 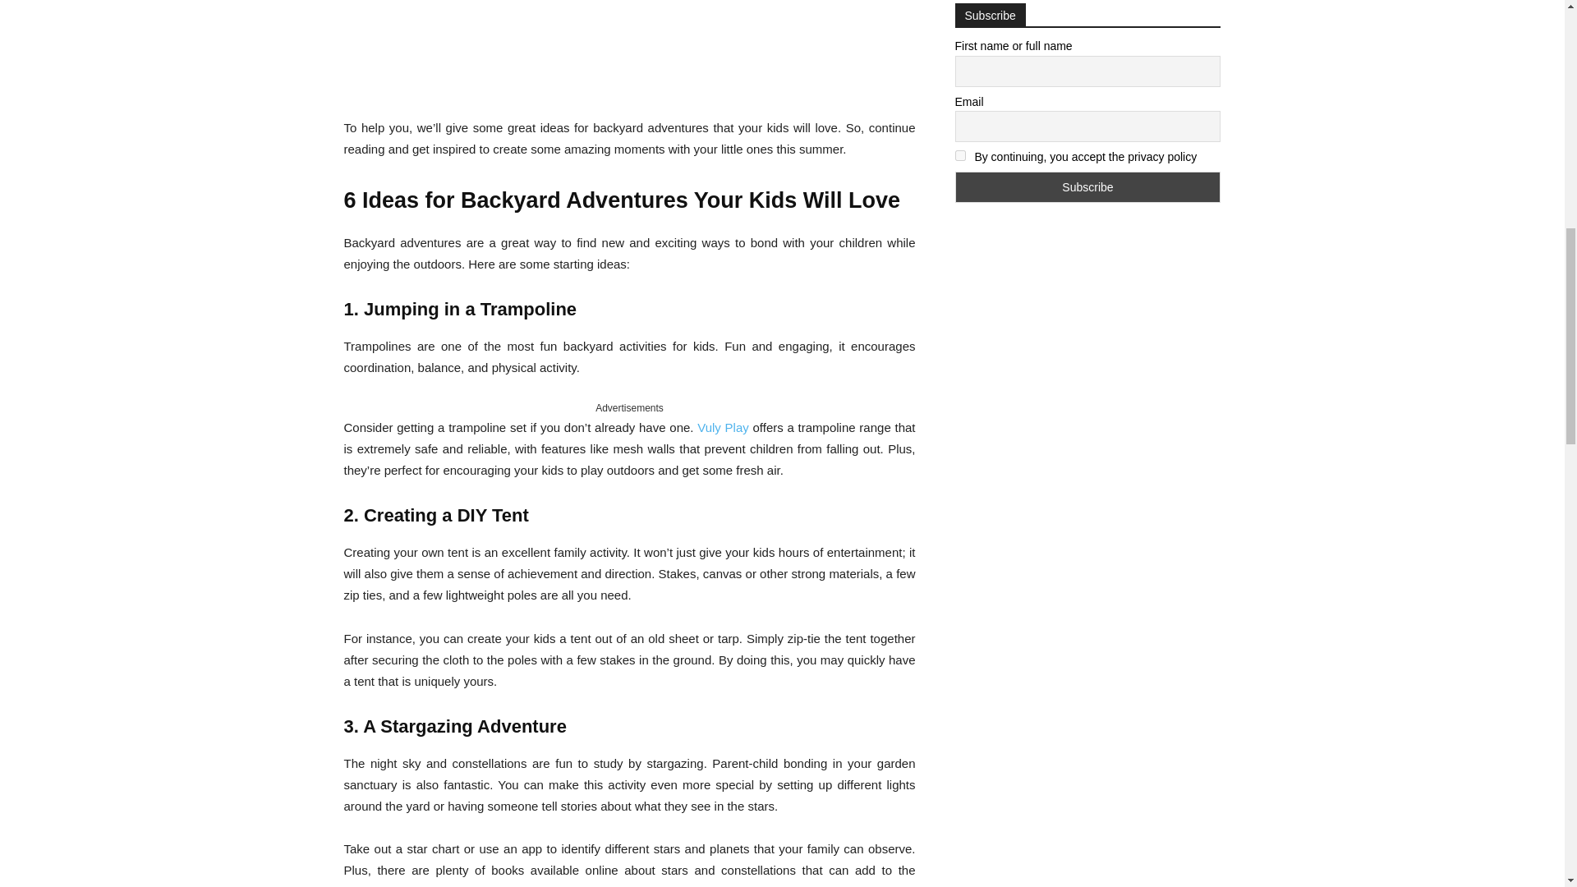 I want to click on Subscribe, so click(x=1087, y=187).